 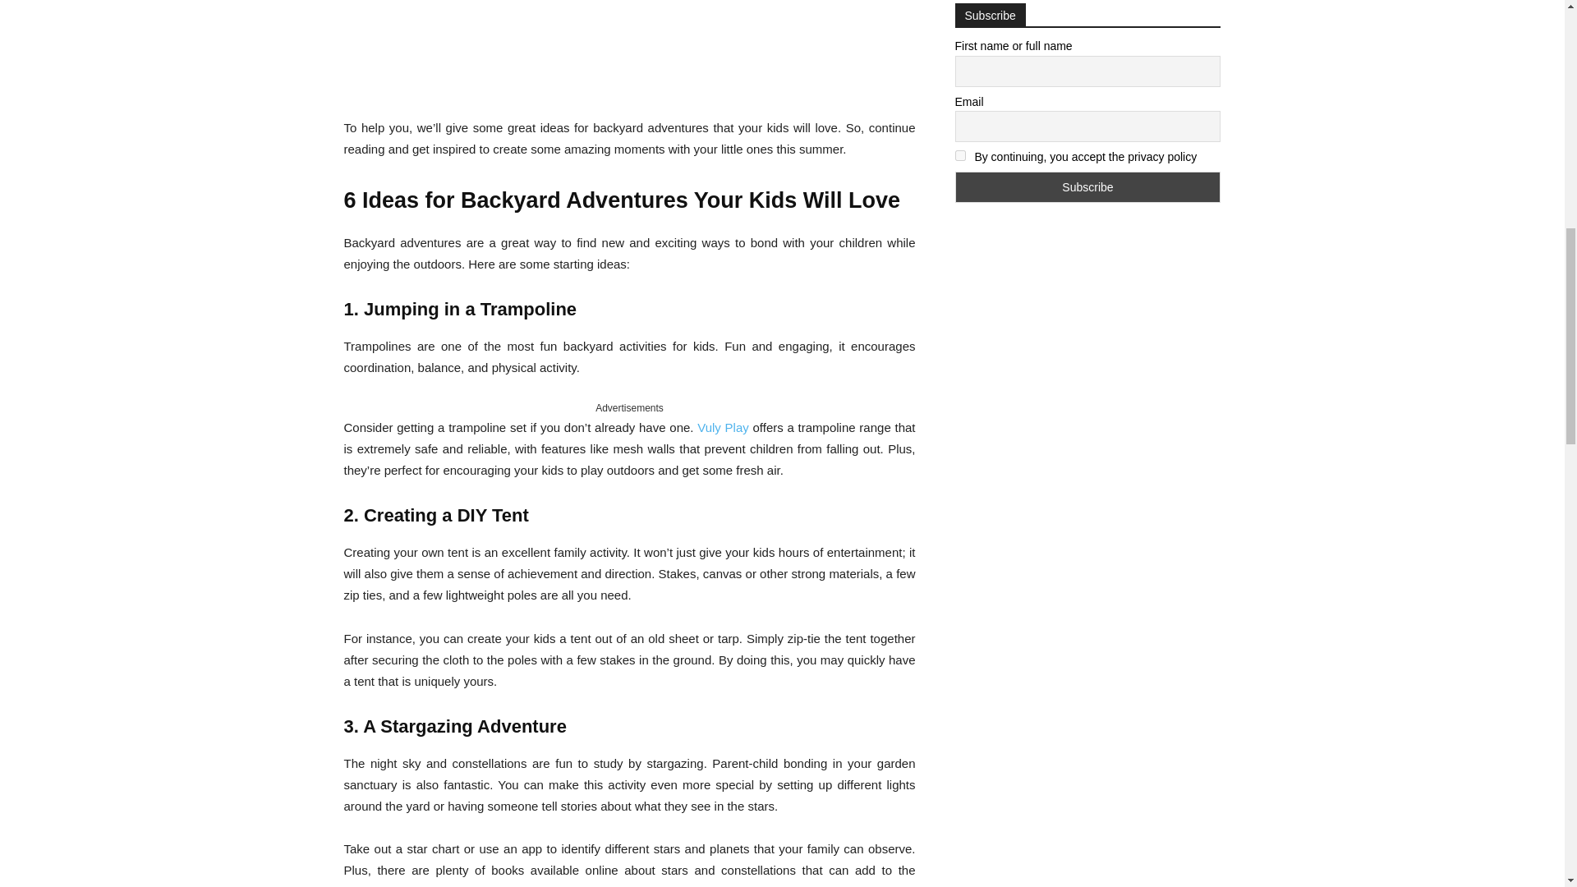 I want to click on Subscribe, so click(x=1087, y=187).